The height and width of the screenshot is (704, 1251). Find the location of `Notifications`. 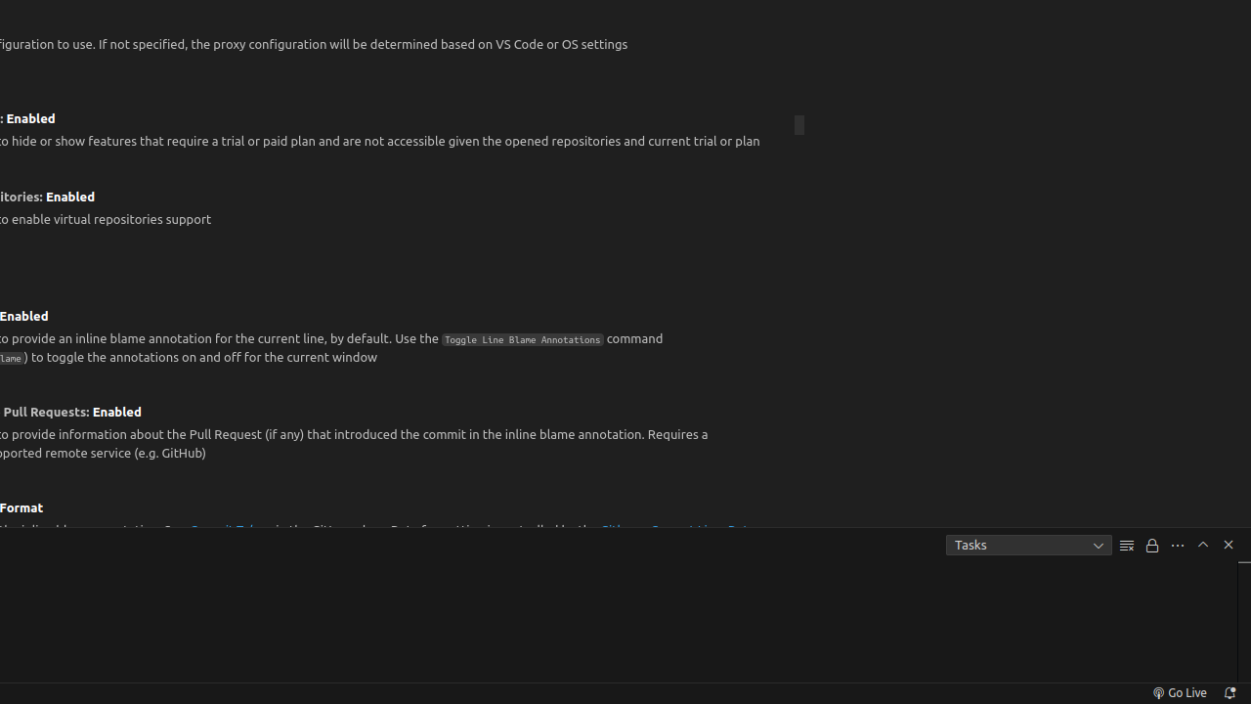

Notifications is located at coordinates (1229, 693).